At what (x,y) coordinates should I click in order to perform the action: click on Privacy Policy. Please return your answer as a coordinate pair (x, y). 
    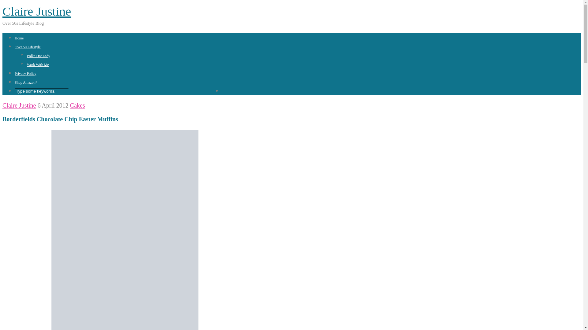
    Looking at the image, I should click on (25, 74).